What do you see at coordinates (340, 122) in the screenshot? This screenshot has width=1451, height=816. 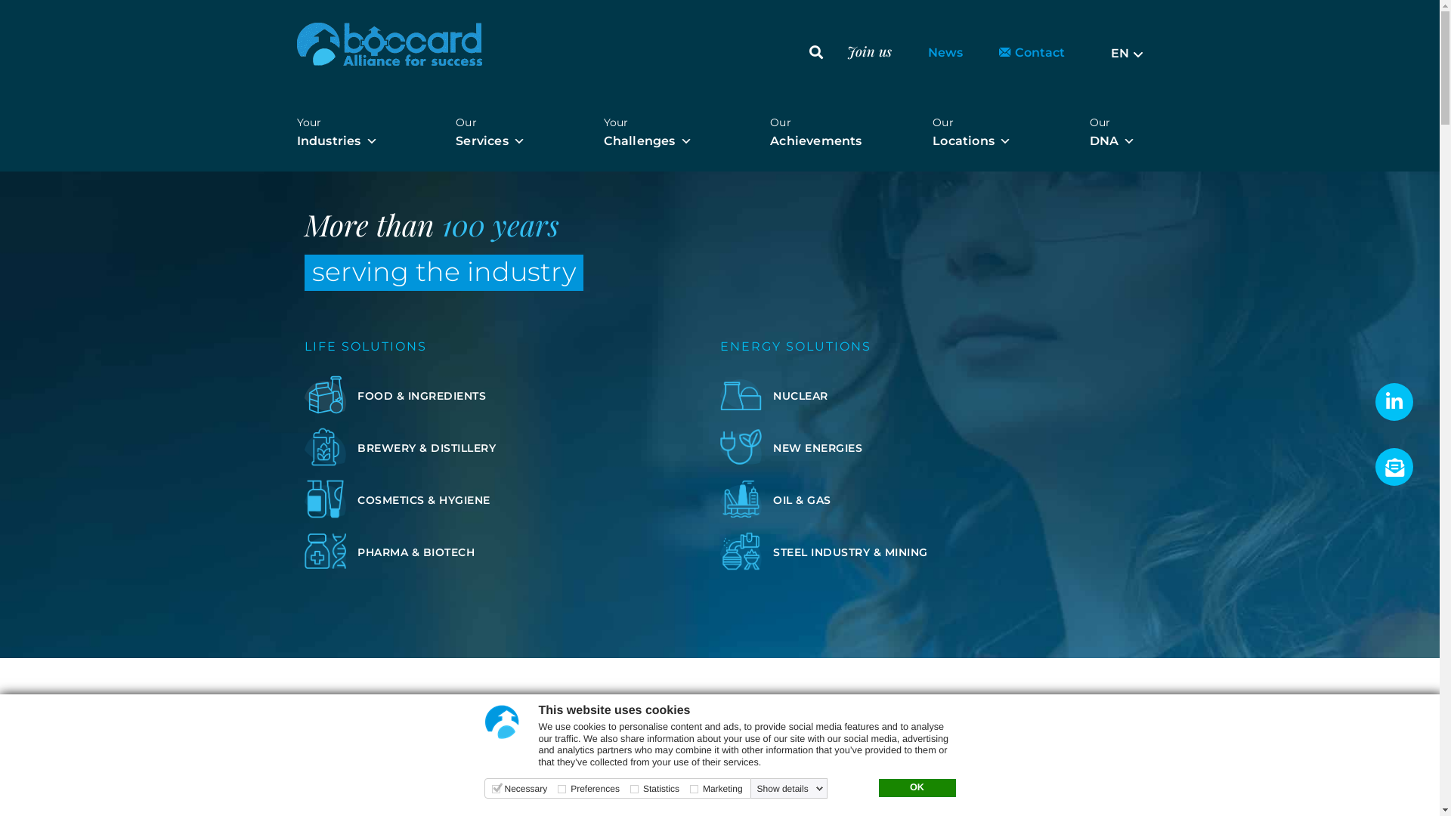 I see `Your
Industries` at bounding box center [340, 122].